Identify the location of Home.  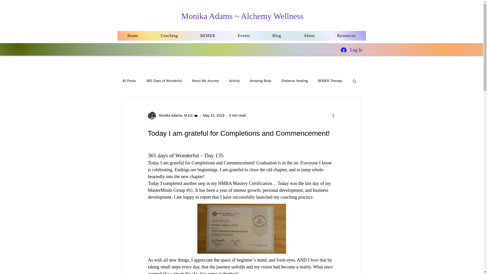
(133, 36).